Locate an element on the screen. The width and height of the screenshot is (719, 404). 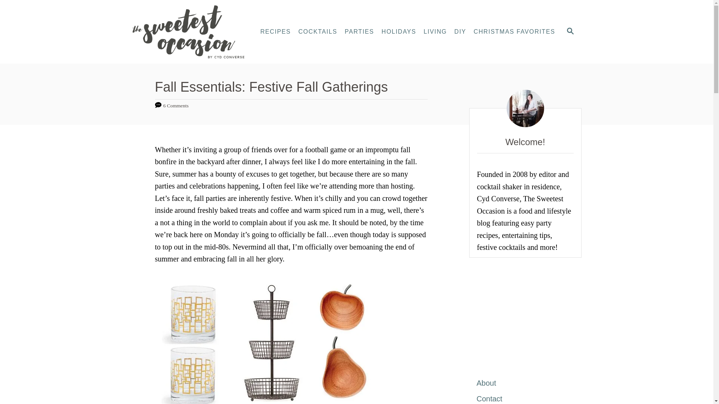
SEARCH is located at coordinates (570, 31).